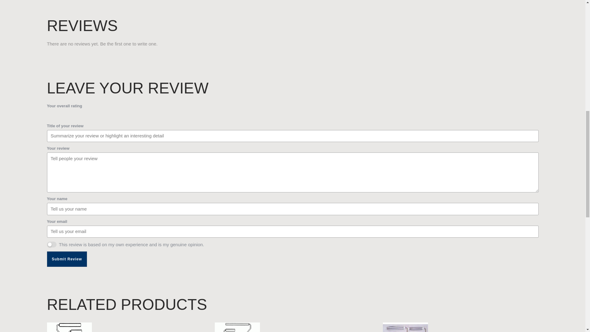 This screenshot has height=332, width=590. I want to click on 1, so click(52, 244).